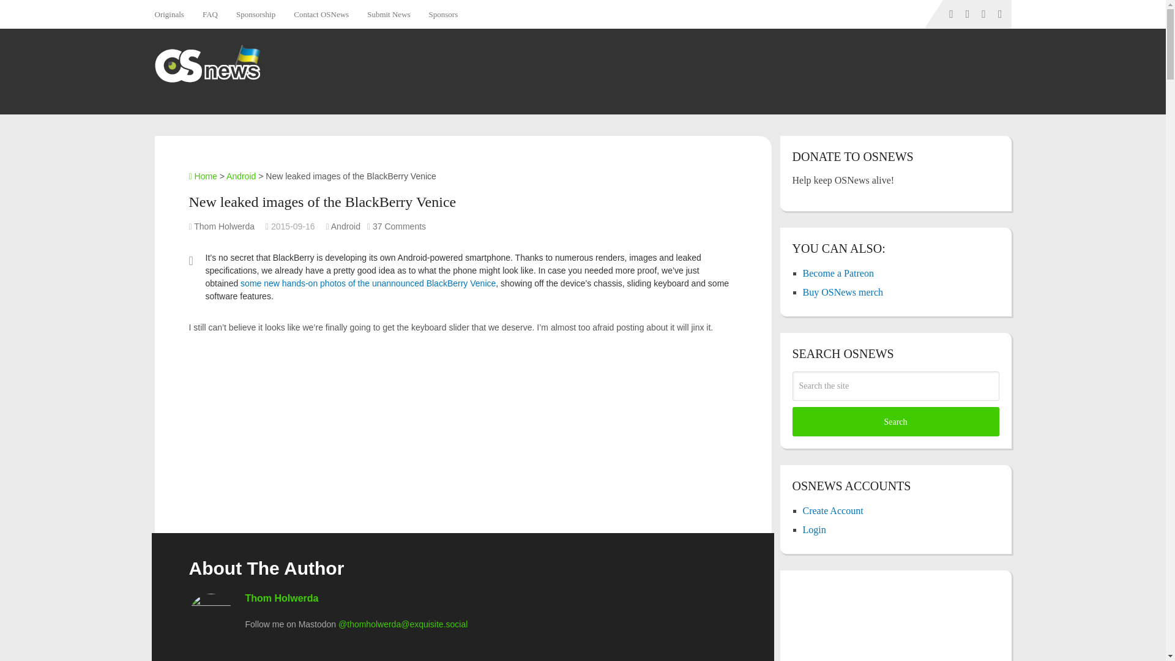 Image resolution: width=1175 pixels, height=661 pixels. Describe the element at coordinates (282, 598) in the screenshot. I see `Thom Holwerda` at that location.